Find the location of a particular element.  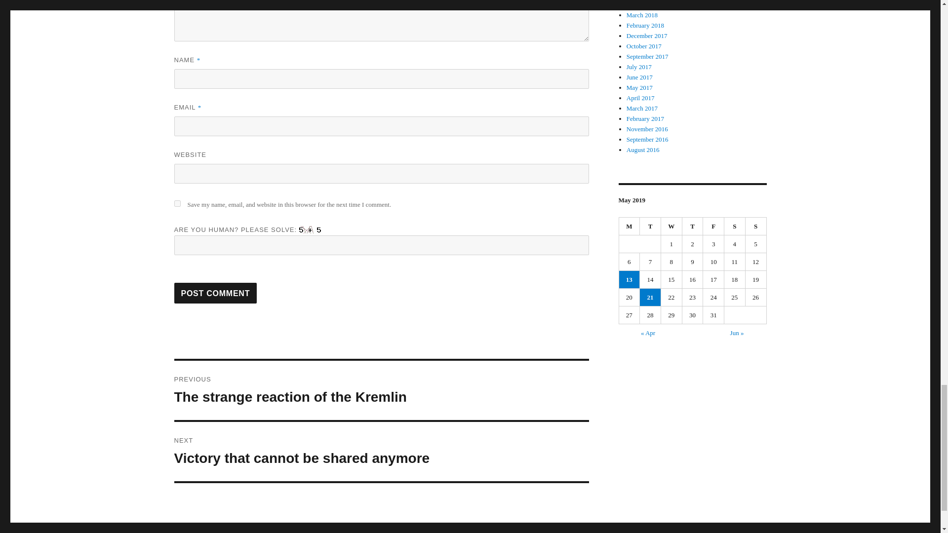

Wednesday is located at coordinates (671, 226).